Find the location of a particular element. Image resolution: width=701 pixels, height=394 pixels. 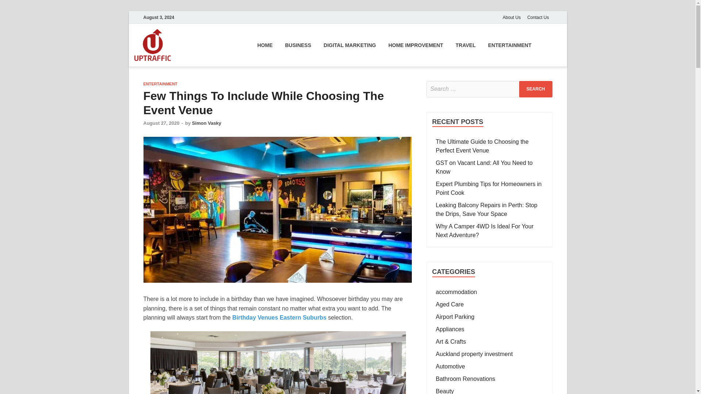

About Us is located at coordinates (511, 17).